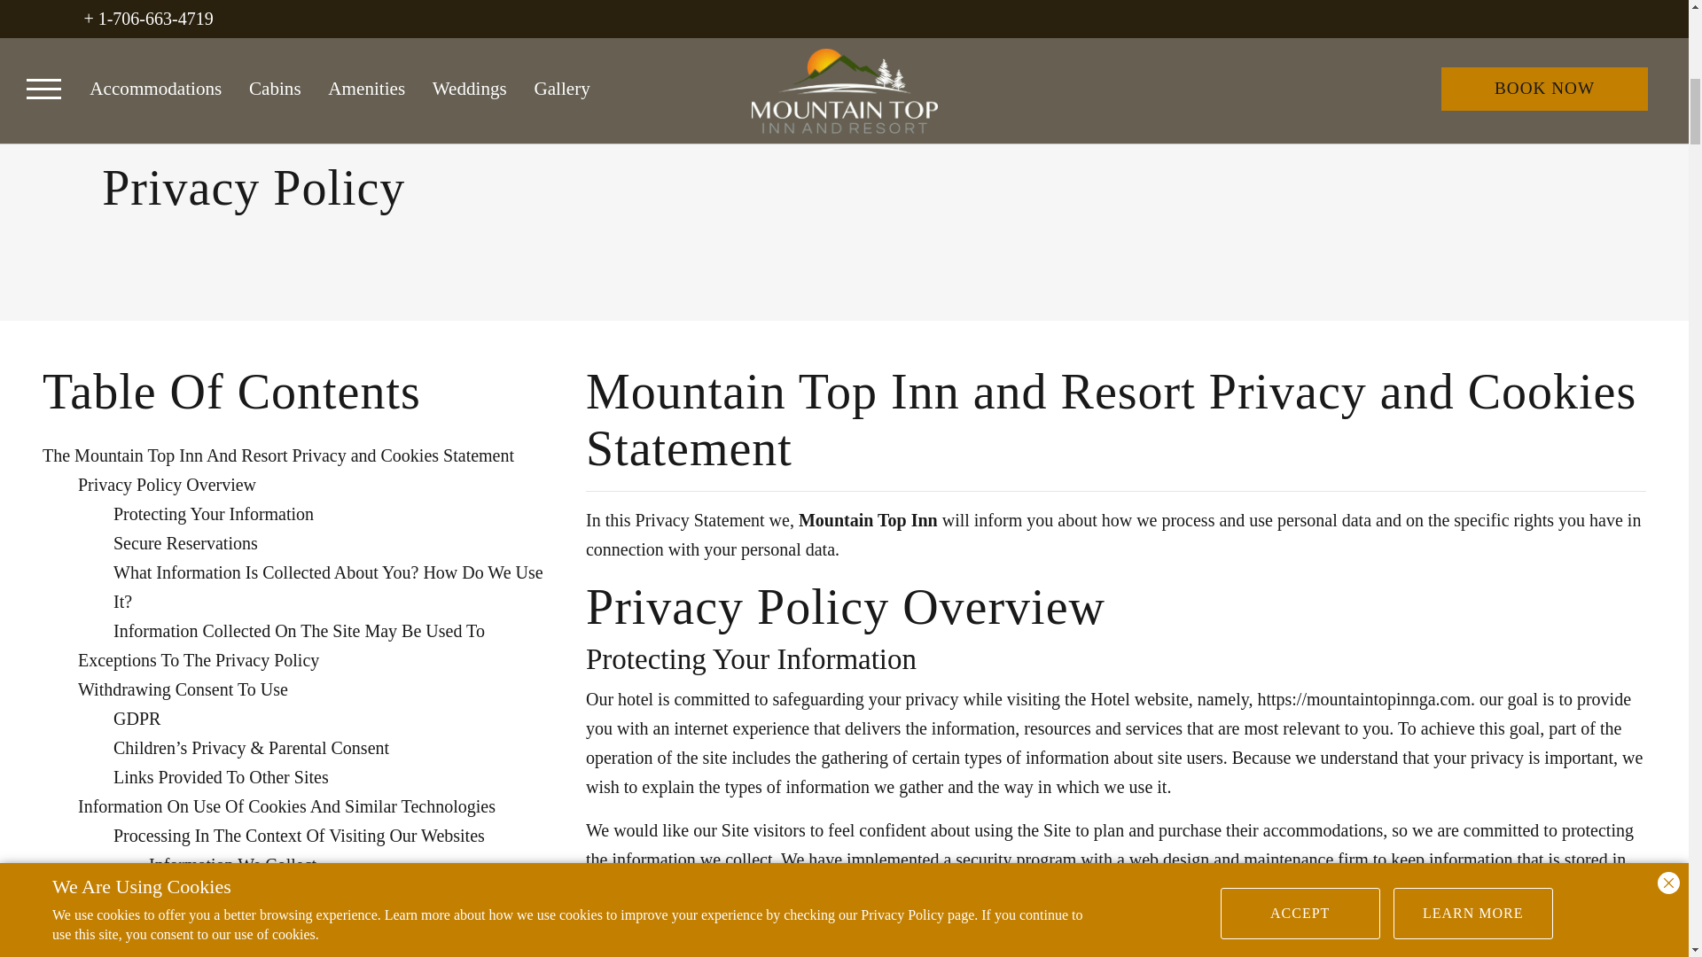 This screenshot has width=1702, height=957. What do you see at coordinates (167, 484) in the screenshot?
I see `Privacy Policy Overview` at bounding box center [167, 484].